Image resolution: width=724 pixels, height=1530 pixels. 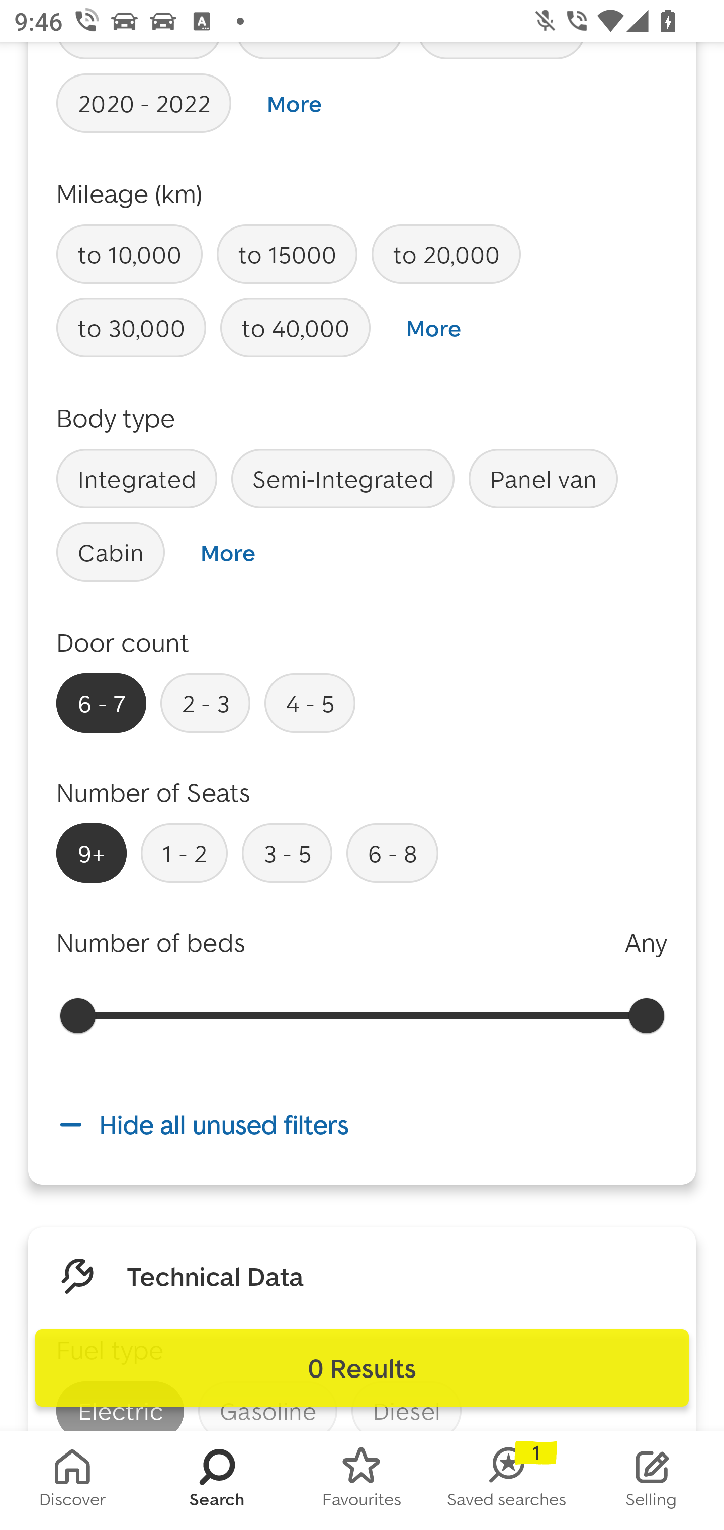 What do you see at coordinates (287, 853) in the screenshot?
I see `3 - 5` at bounding box center [287, 853].